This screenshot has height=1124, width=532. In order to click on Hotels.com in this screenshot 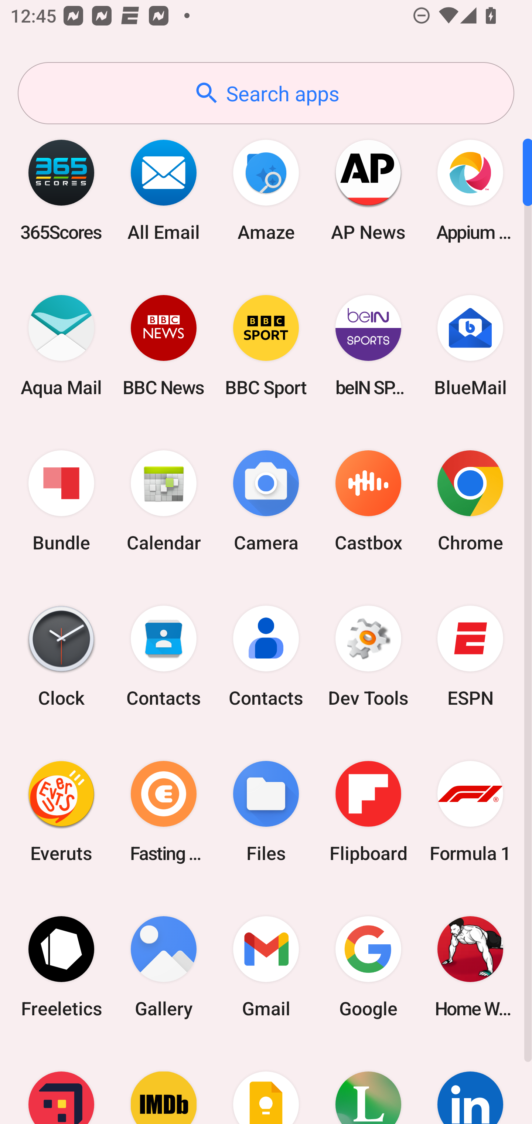, I will do `click(61, 1084)`.